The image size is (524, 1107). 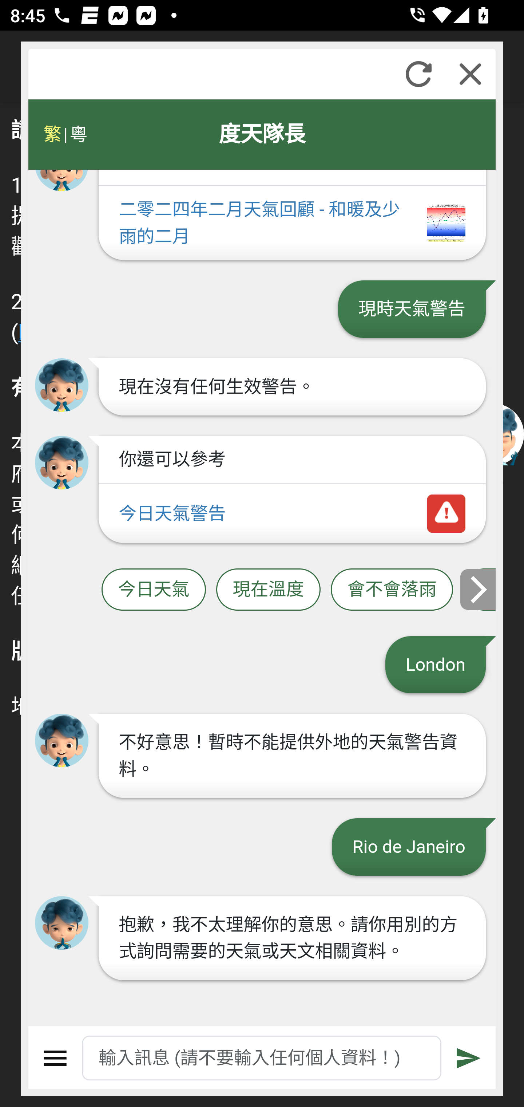 I want to click on 下一張, so click(x=479, y=589).